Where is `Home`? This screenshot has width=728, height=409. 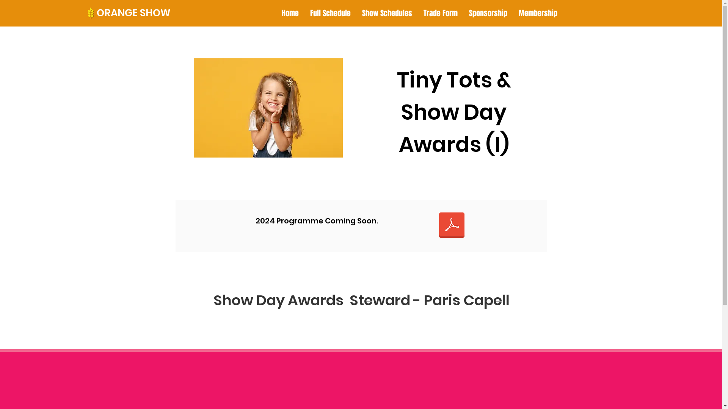
Home is located at coordinates (290, 13).